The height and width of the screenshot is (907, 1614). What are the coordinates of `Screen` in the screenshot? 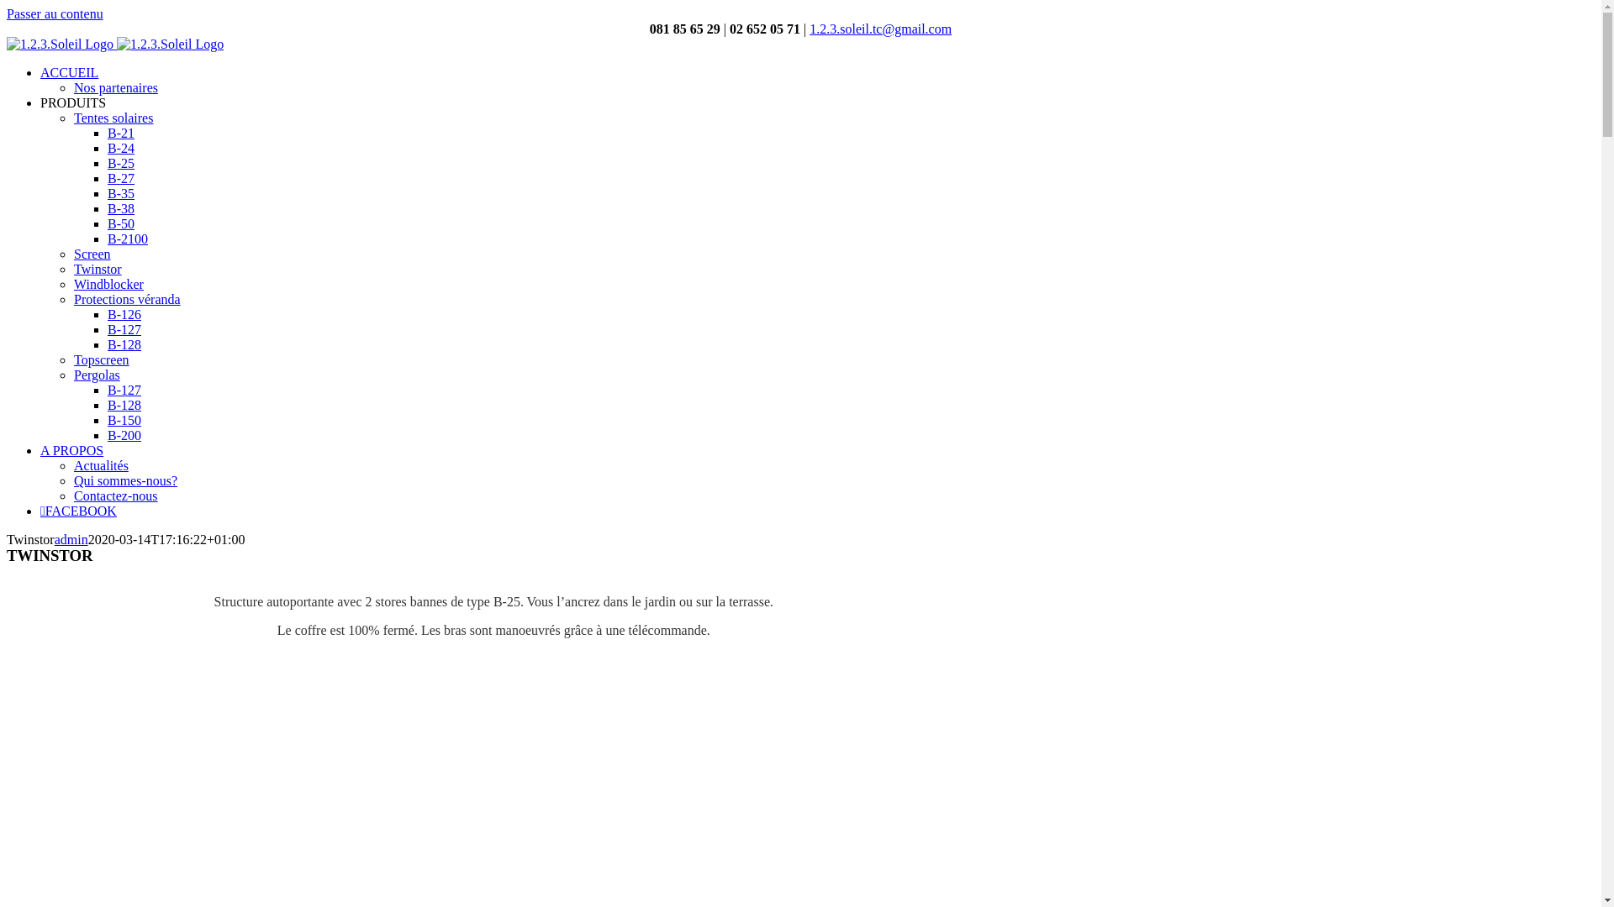 It's located at (92, 254).